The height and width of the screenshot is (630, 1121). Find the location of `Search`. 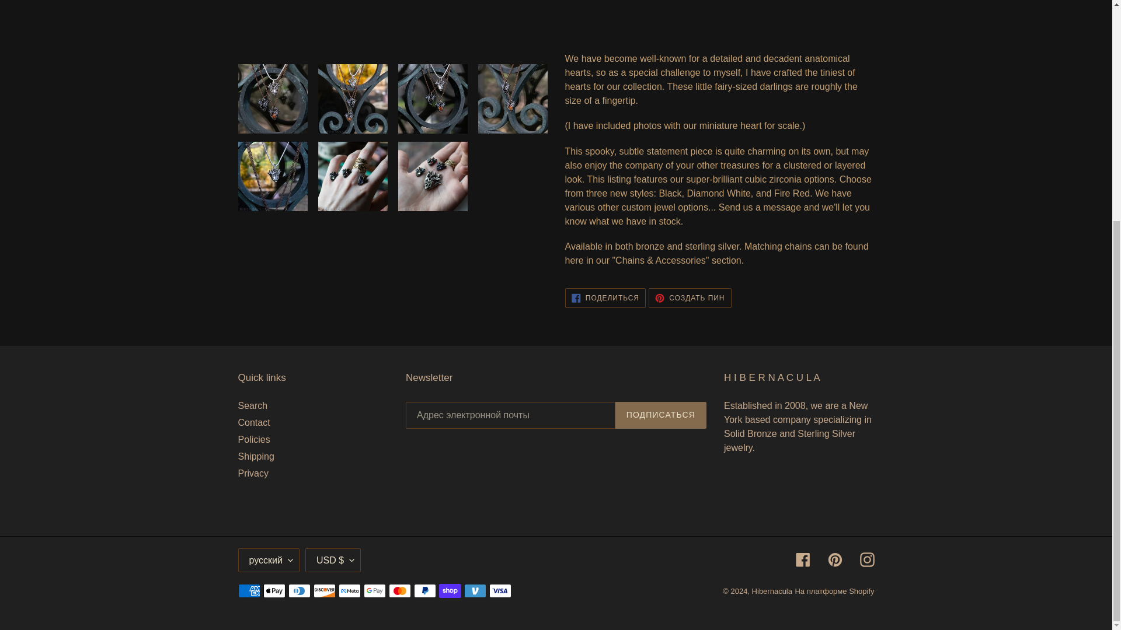

Search is located at coordinates (252, 405).